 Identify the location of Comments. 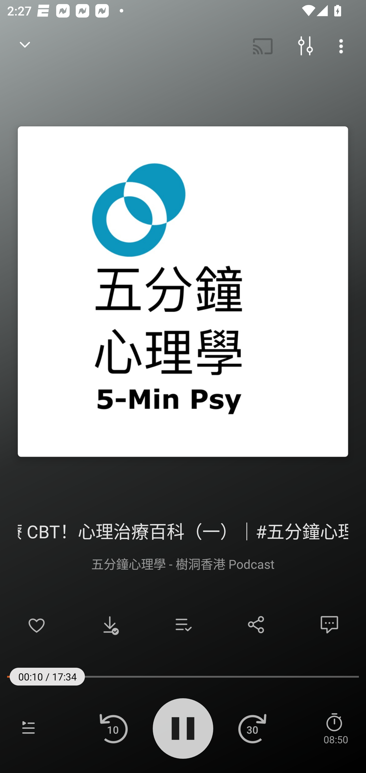
(329, 625).